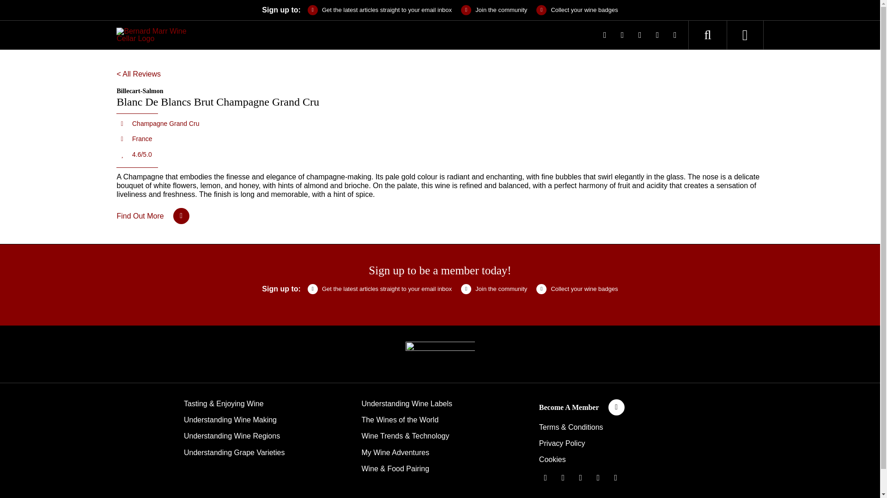 The width and height of the screenshot is (887, 498). I want to click on Understanding Wine Regions, so click(232, 436).